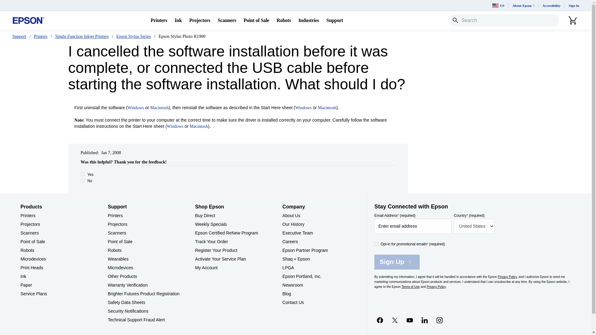 The image size is (596, 335). I want to click on About Epson, so click(523, 6).